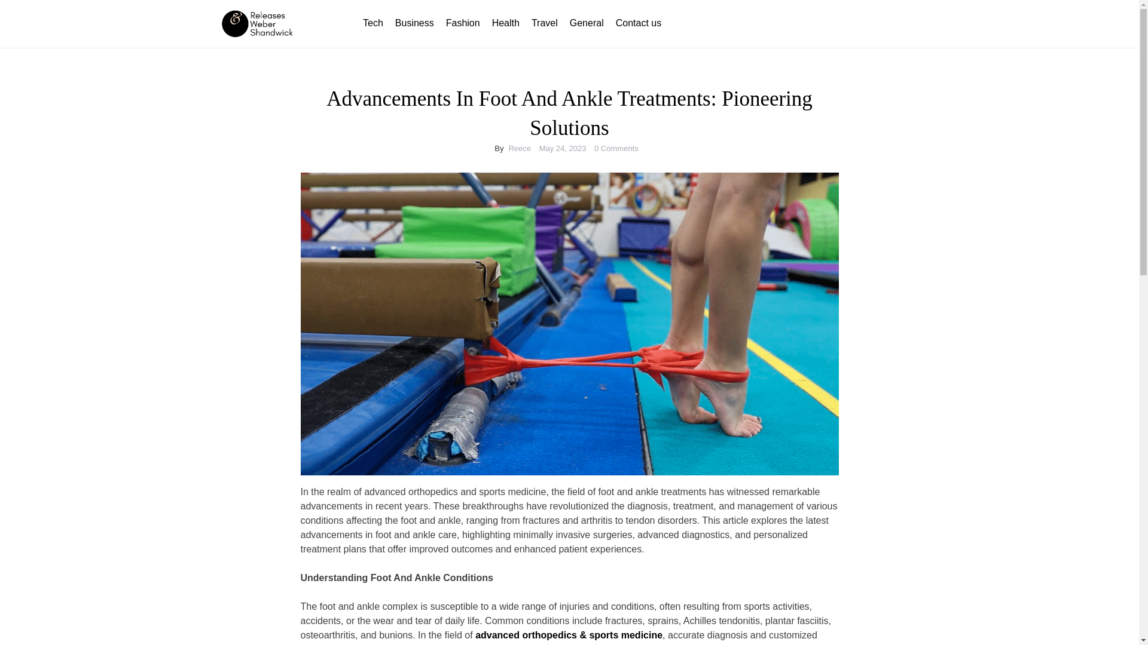  What do you see at coordinates (586, 23) in the screenshot?
I see `General` at bounding box center [586, 23].